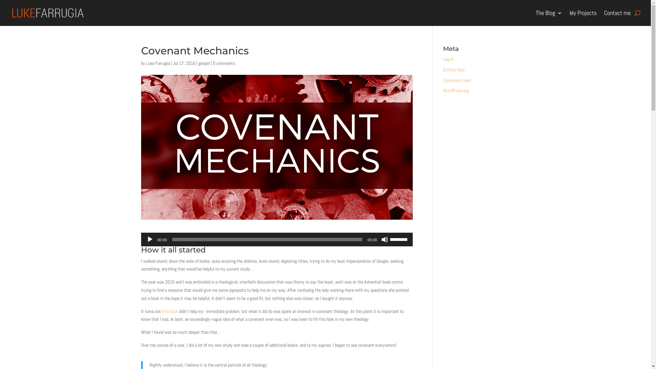 The height and width of the screenshot is (369, 656). I want to click on 0 comments, so click(223, 63).